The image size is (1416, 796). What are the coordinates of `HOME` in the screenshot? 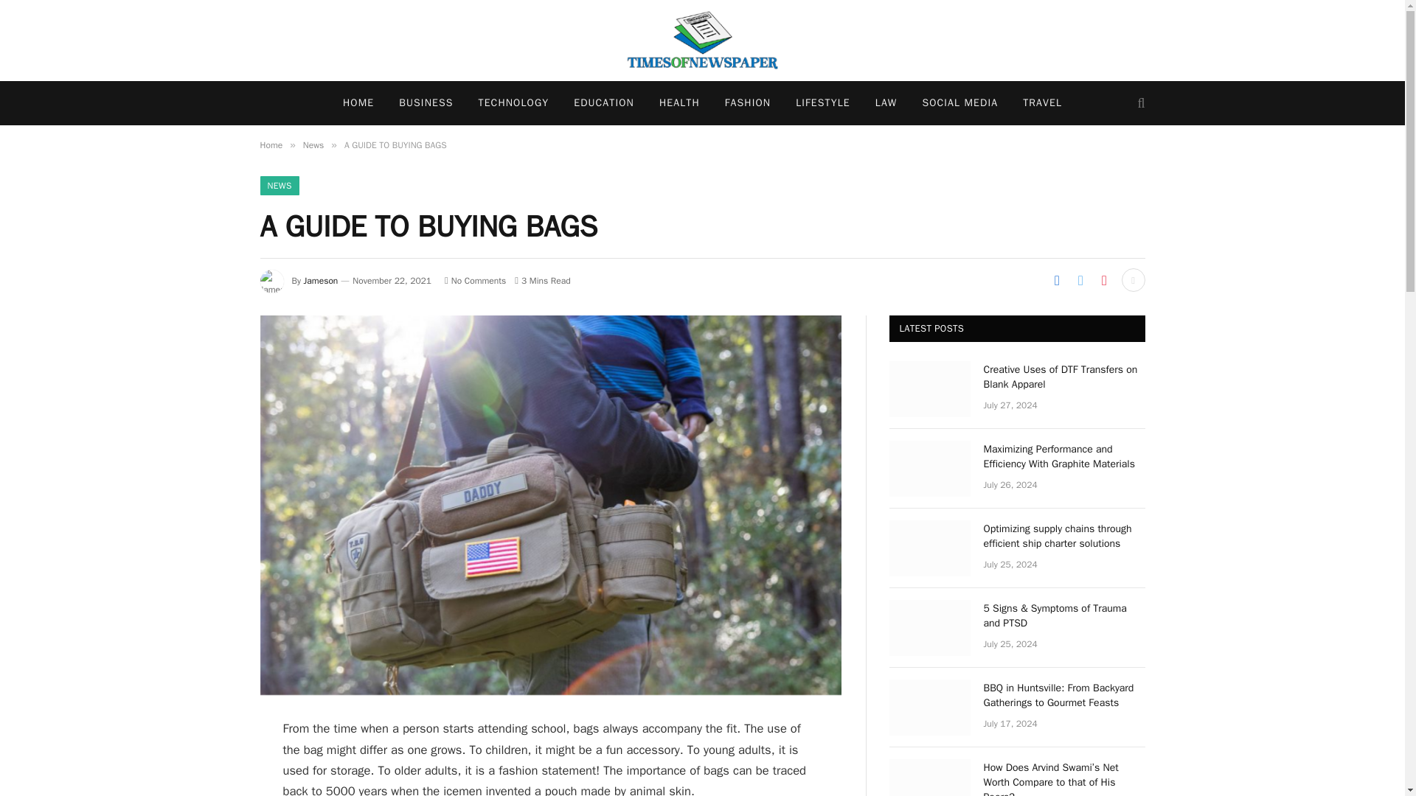 It's located at (358, 103).